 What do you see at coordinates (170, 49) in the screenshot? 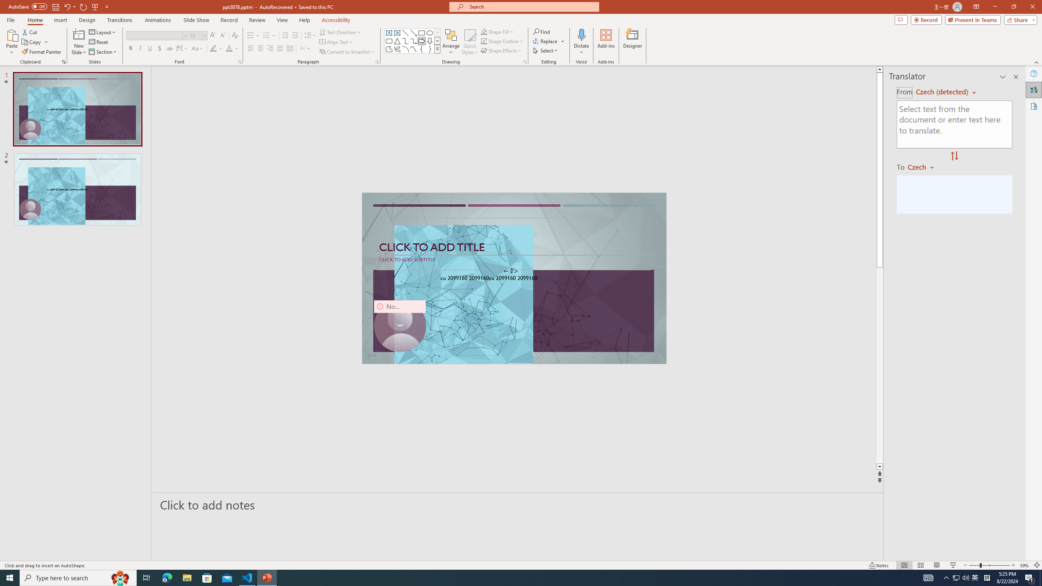
I see `Strikethrough` at bounding box center [170, 49].